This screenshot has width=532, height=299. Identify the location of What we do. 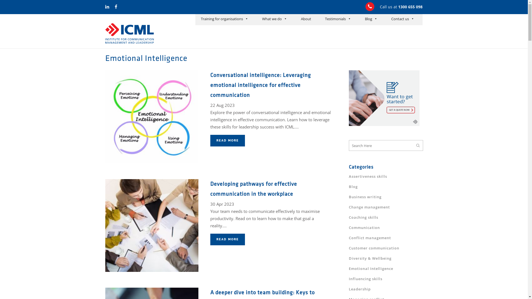
(275, 20).